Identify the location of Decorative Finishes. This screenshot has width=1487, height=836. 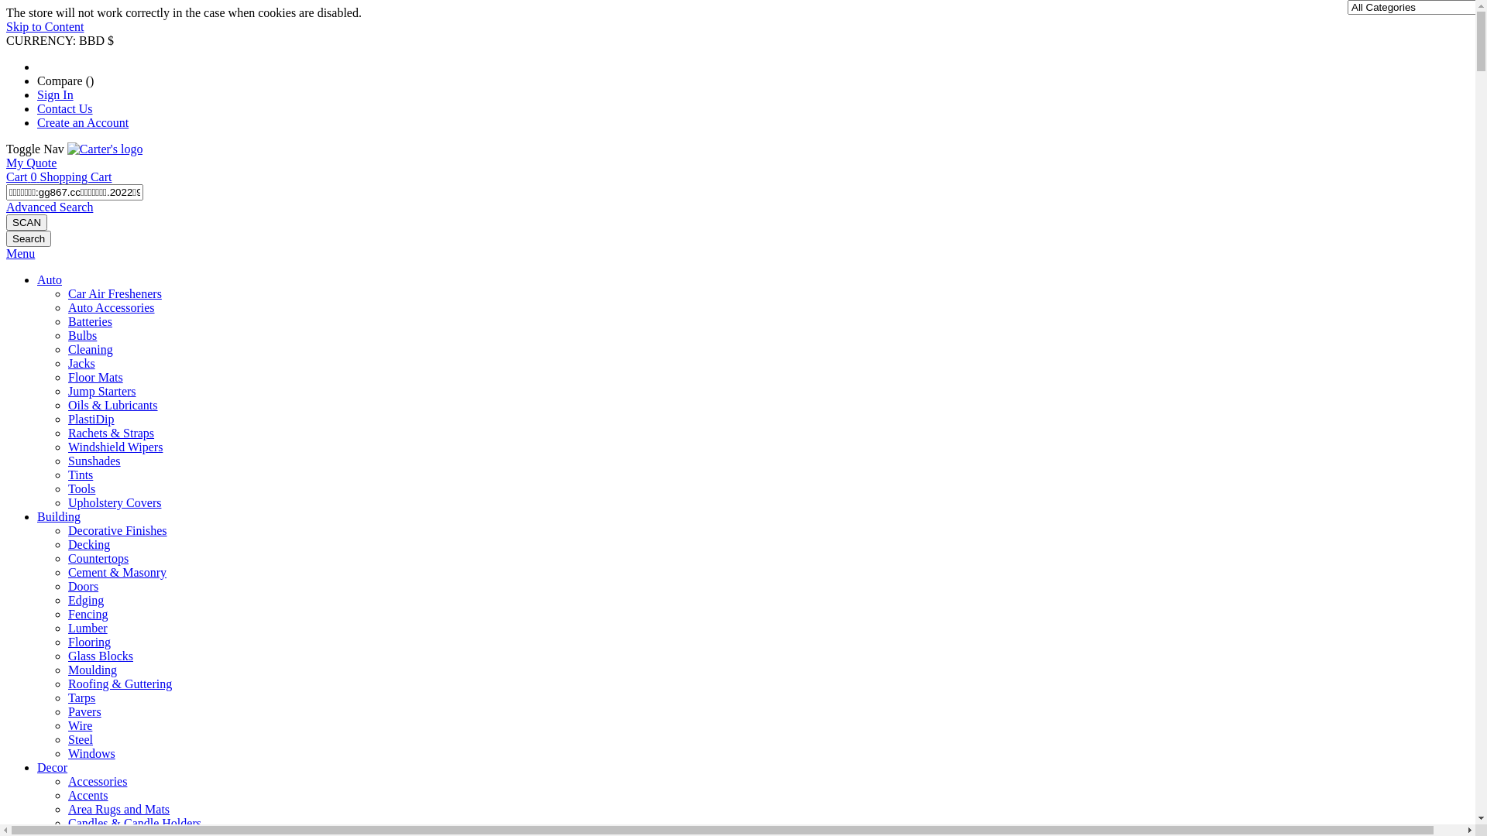
(118, 531).